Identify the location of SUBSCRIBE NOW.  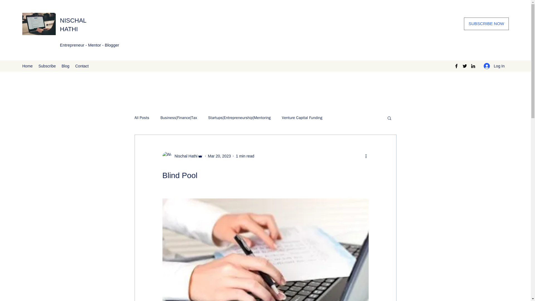
(486, 24).